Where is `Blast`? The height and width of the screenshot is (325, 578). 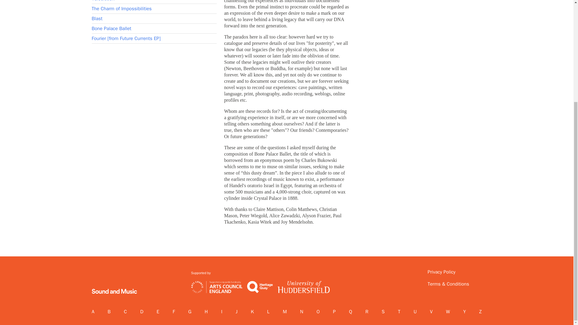
Blast is located at coordinates (97, 19).